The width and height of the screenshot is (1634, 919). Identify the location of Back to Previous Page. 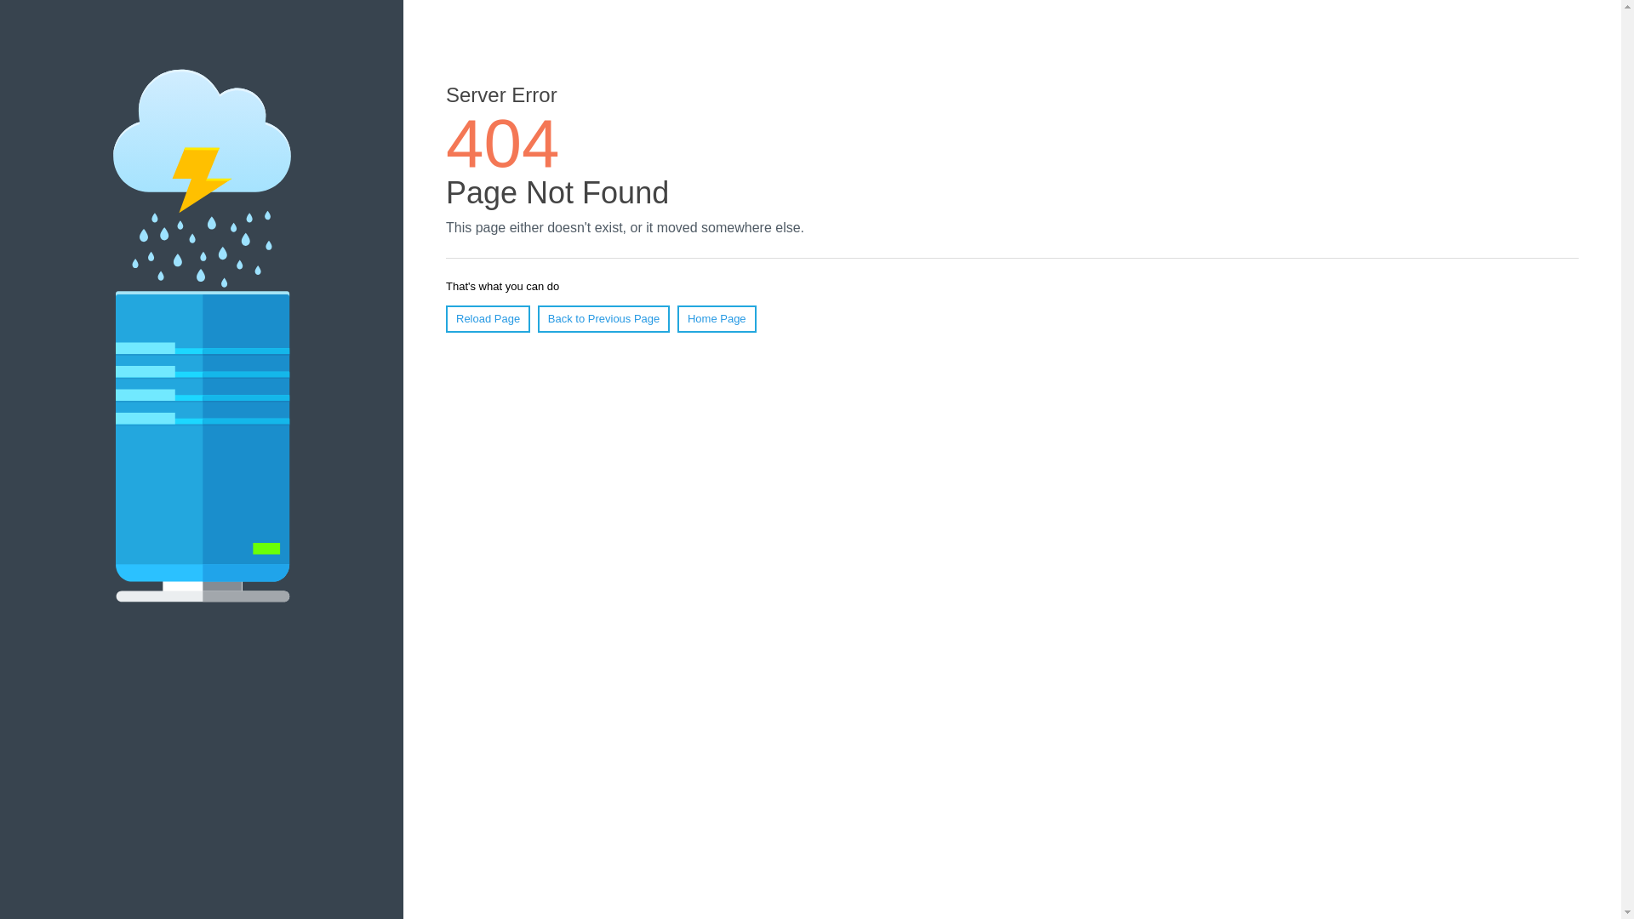
(604, 319).